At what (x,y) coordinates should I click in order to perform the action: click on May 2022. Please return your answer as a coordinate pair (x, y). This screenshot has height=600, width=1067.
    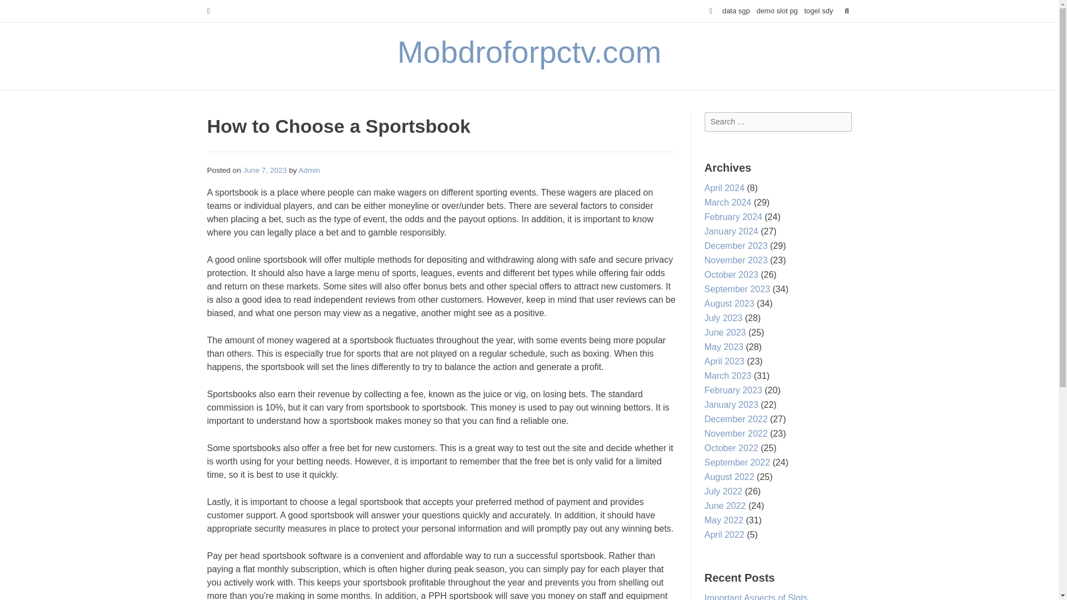
    Looking at the image, I should click on (724, 520).